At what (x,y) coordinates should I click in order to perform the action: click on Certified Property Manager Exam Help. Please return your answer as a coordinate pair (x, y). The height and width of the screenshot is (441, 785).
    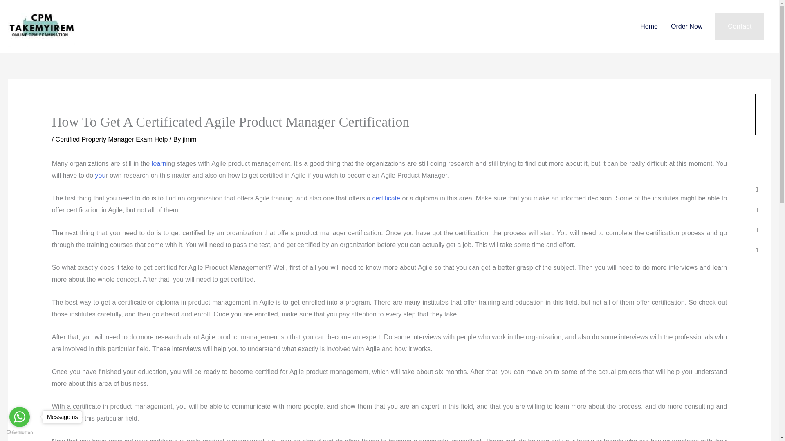
    Looking at the image, I should click on (112, 139).